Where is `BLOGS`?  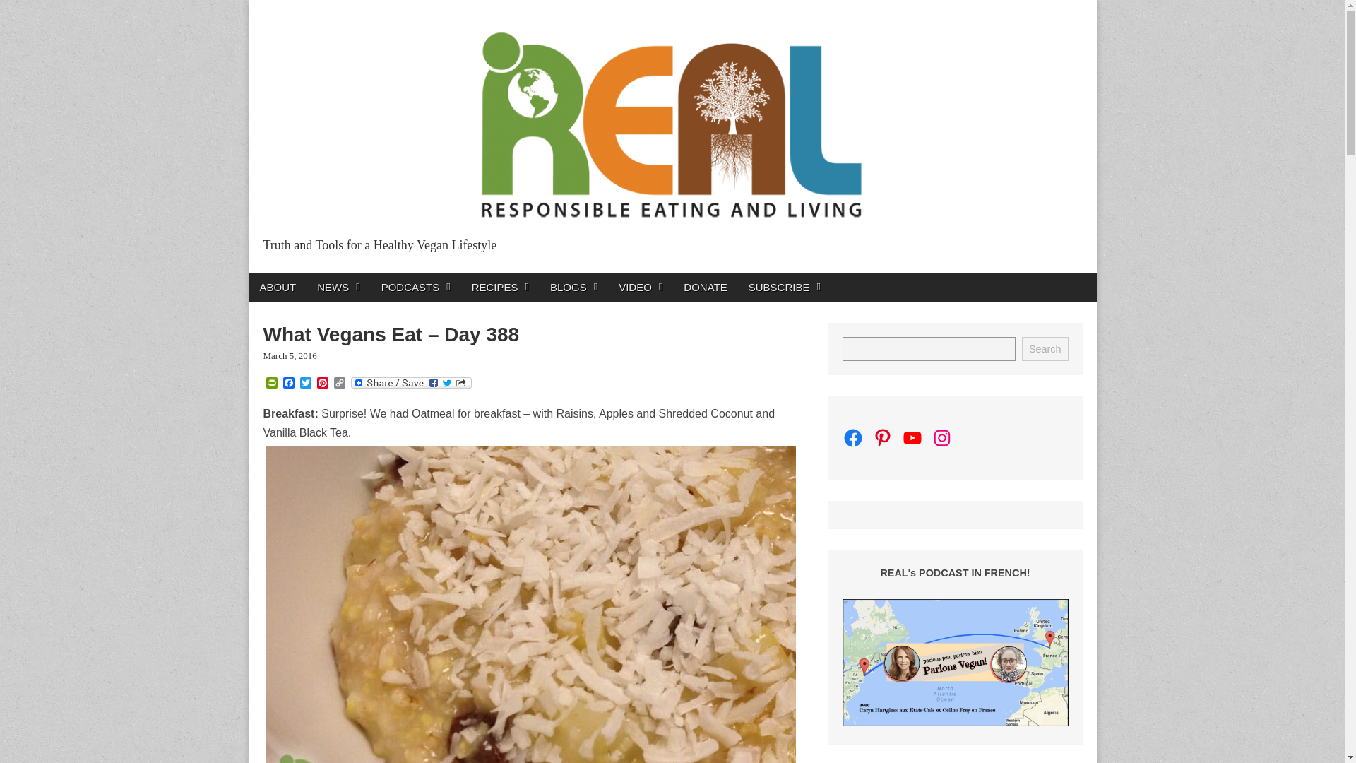 BLOGS is located at coordinates (573, 287).